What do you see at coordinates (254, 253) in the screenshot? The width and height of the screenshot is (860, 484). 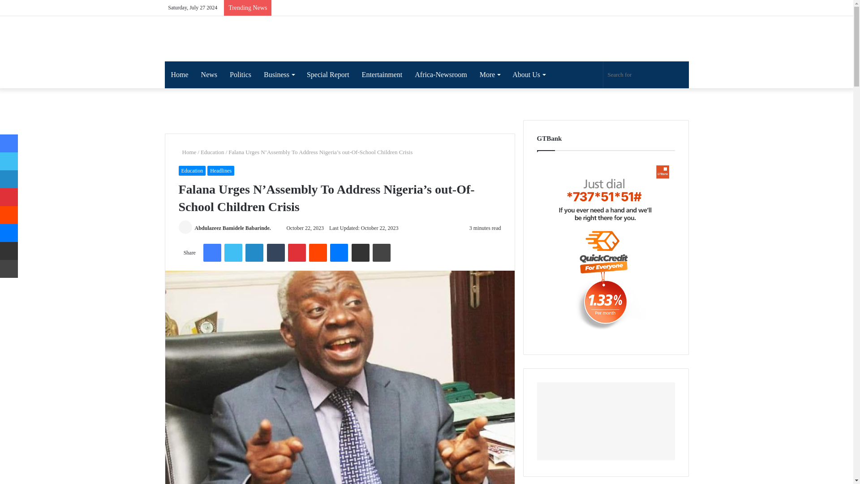 I see `LinkedIn` at bounding box center [254, 253].